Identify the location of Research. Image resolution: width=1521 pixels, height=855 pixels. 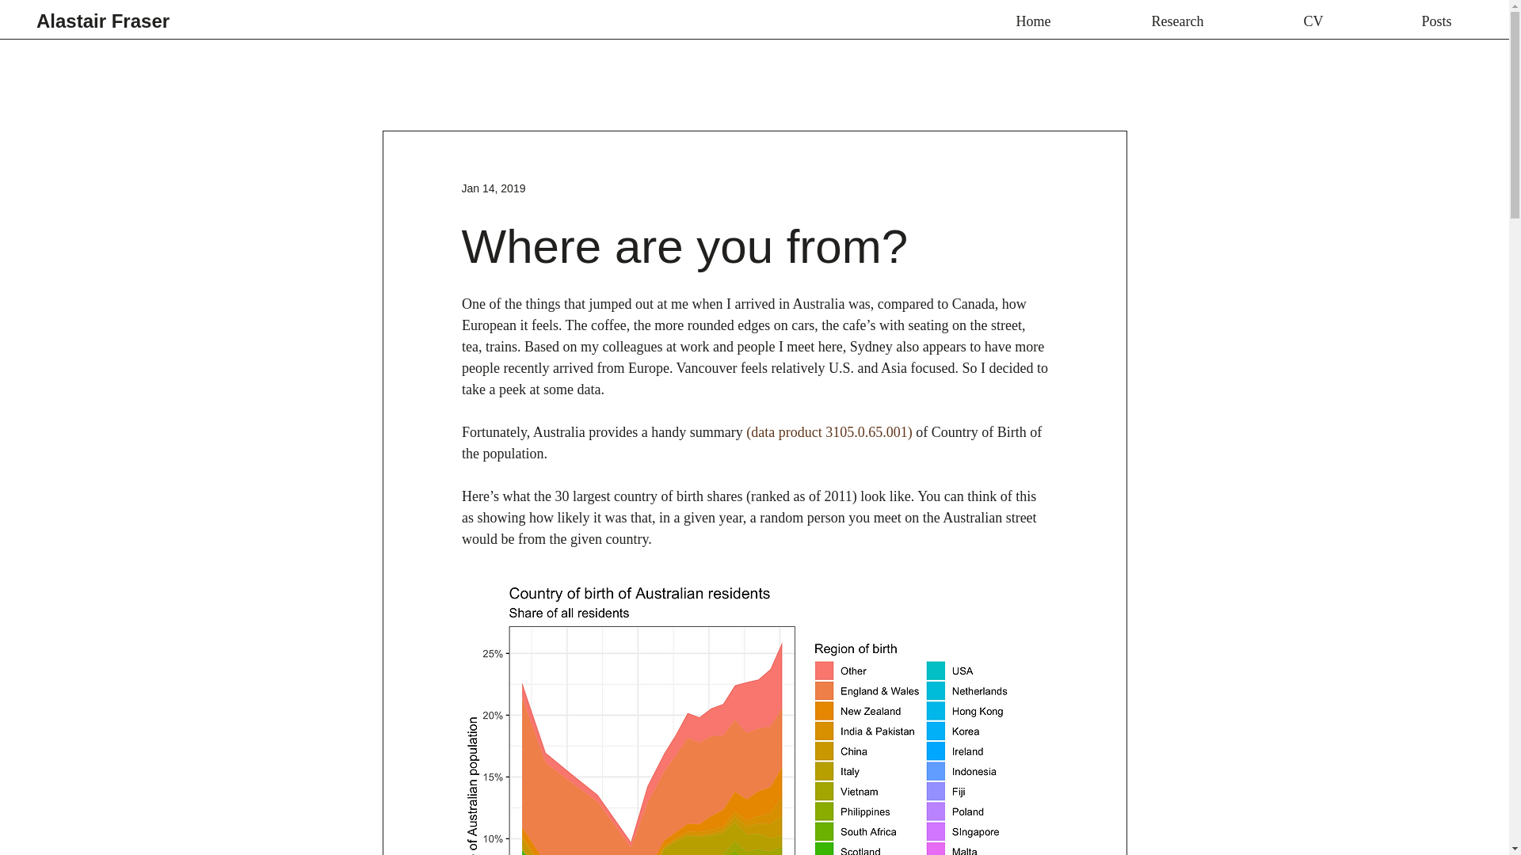
(1177, 21).